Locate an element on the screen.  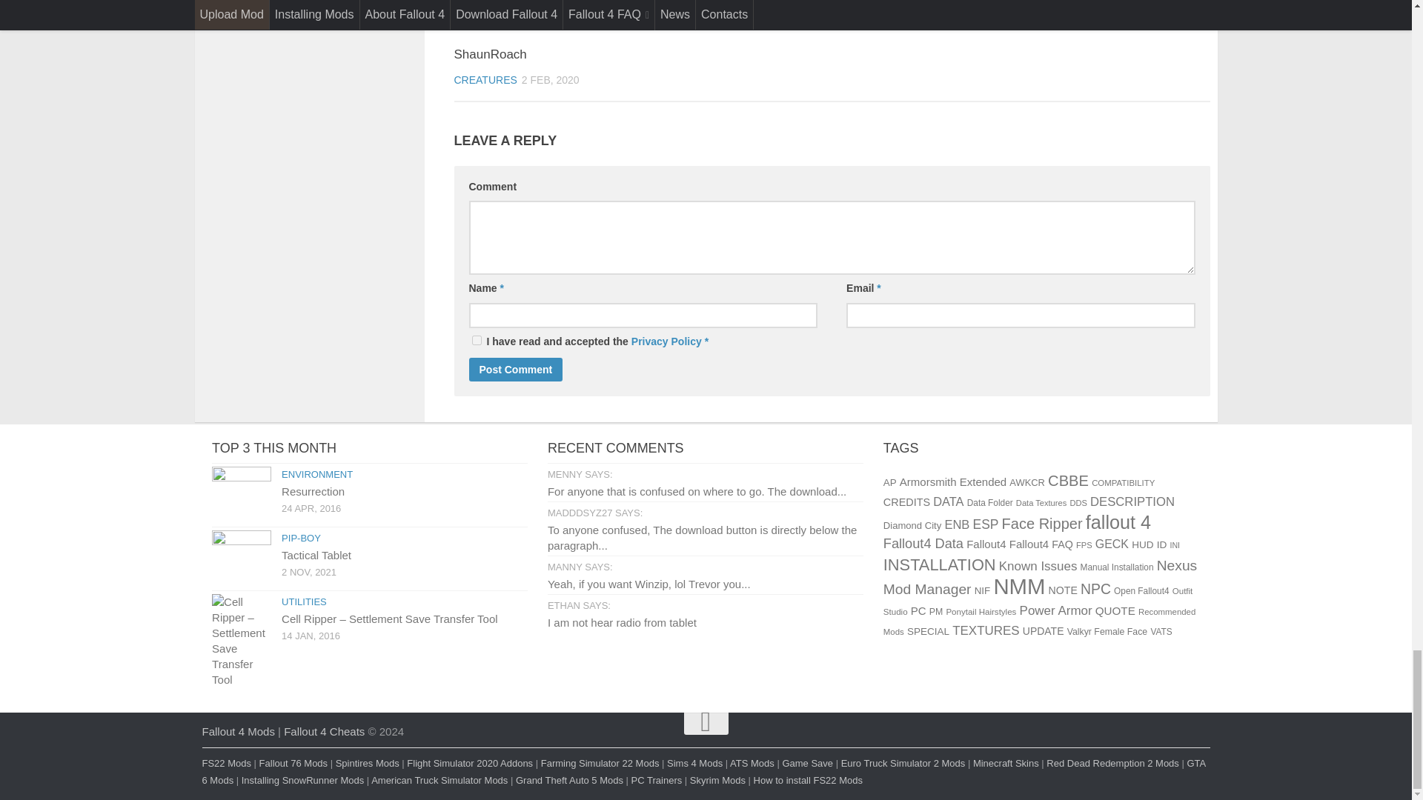
Resurrection is located at coordinates (313, 490).